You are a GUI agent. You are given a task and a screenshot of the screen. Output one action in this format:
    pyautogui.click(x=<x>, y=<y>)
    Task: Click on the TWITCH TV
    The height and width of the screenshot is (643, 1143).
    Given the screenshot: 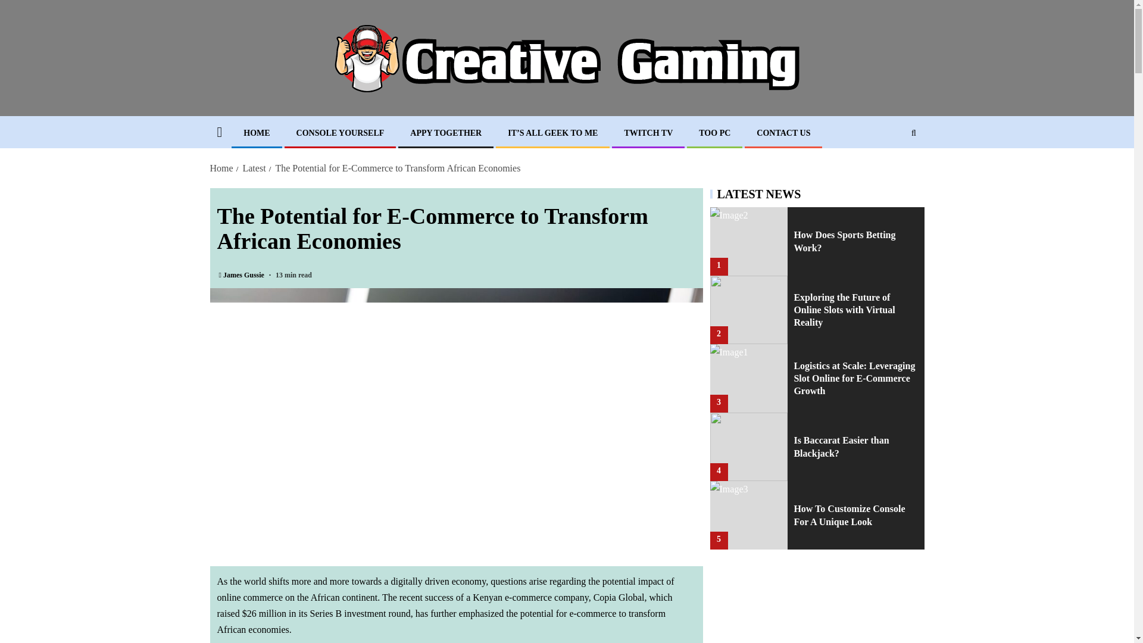 What is the action you would take?
    pyautogui.click(x=648, y=133)
    